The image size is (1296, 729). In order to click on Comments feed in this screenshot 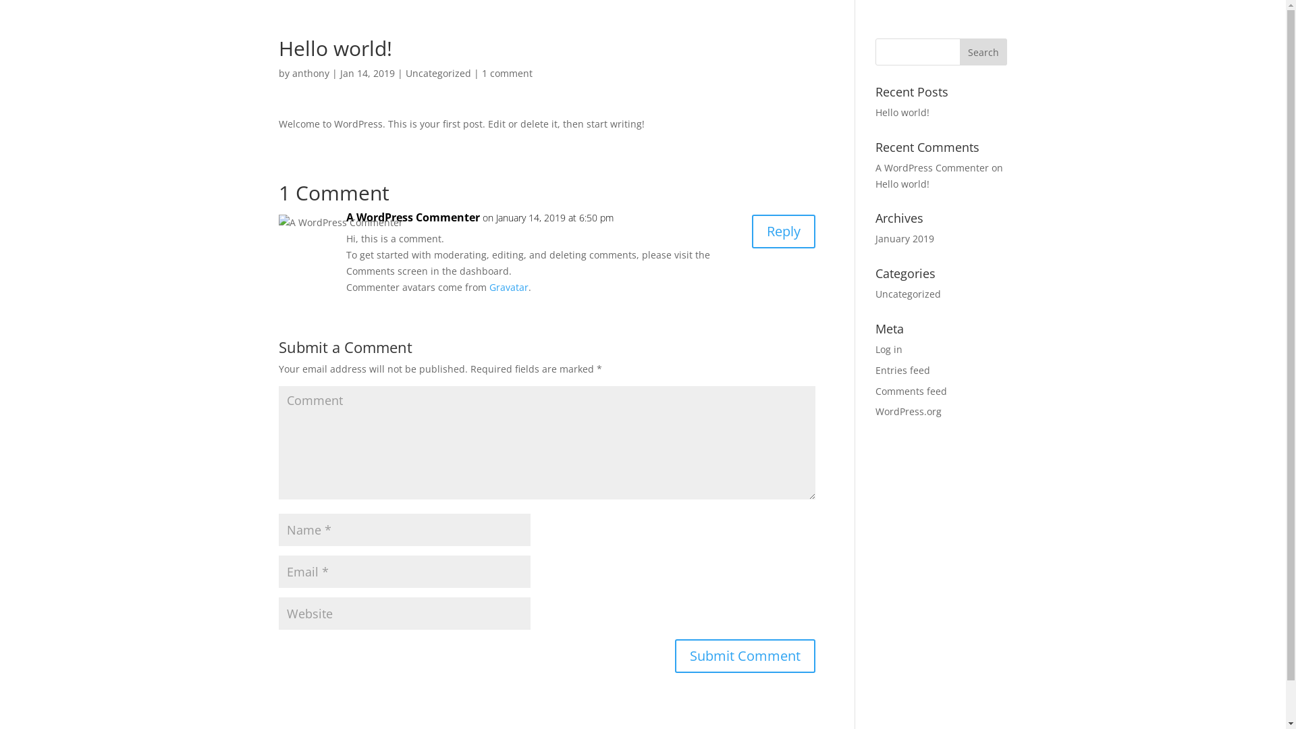, I will do `click(911, 391)`.